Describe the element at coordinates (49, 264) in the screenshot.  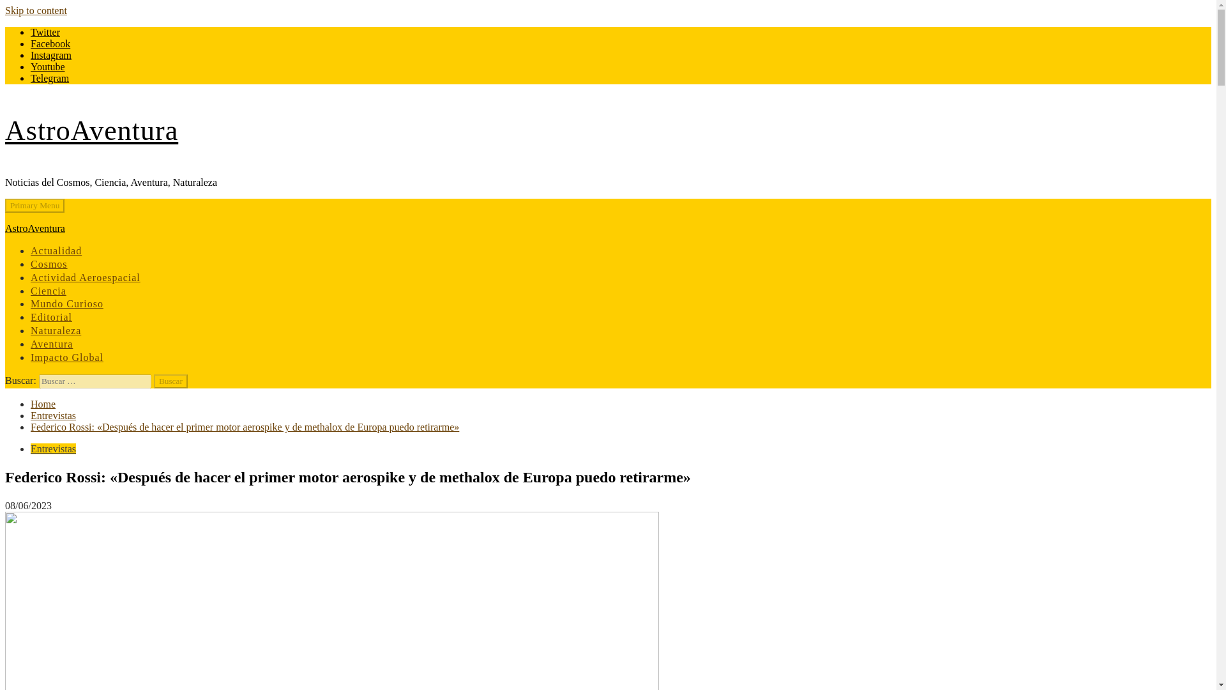
I see `Cosmos` at that location.